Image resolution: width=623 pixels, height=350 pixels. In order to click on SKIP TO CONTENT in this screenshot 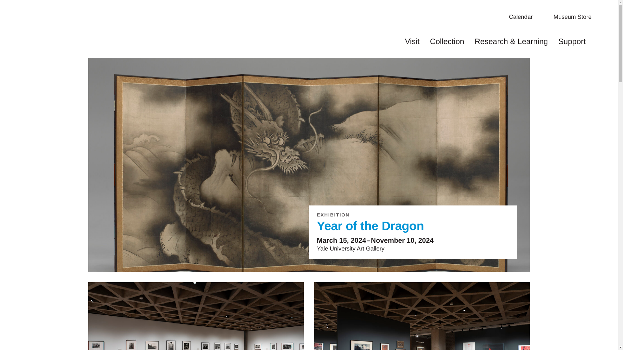, I will do `click(309, 1)`.